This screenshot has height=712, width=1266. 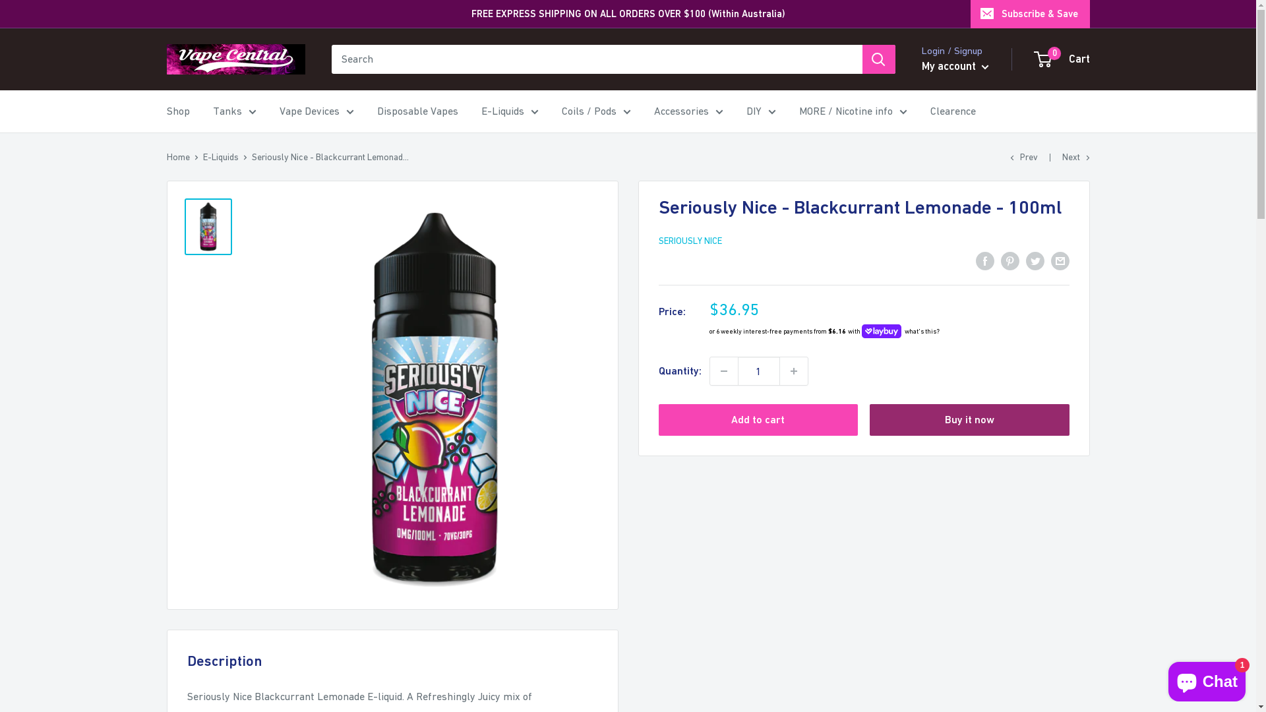 I want to click on Clearence, so click(x=952, y=111).